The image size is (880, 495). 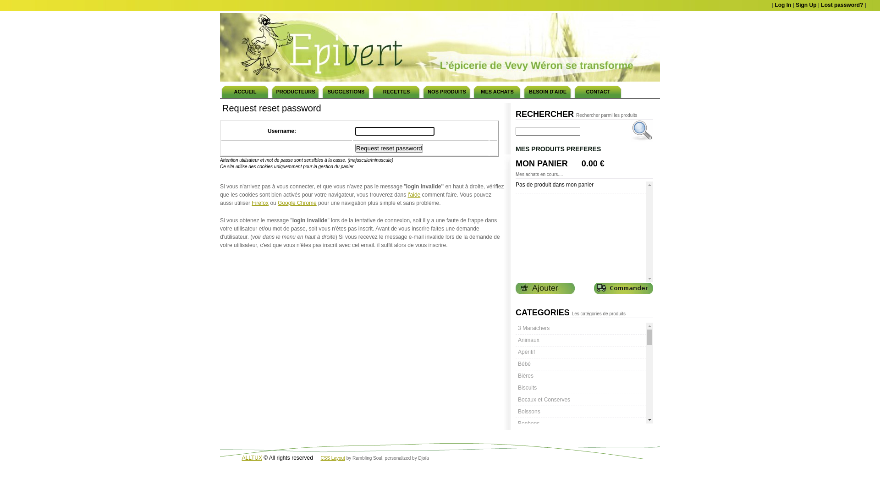 What do you see at coordinates (346, 91) in the screenshot?
I see `SUGGESTIONS` at bounding box center [346, 91].